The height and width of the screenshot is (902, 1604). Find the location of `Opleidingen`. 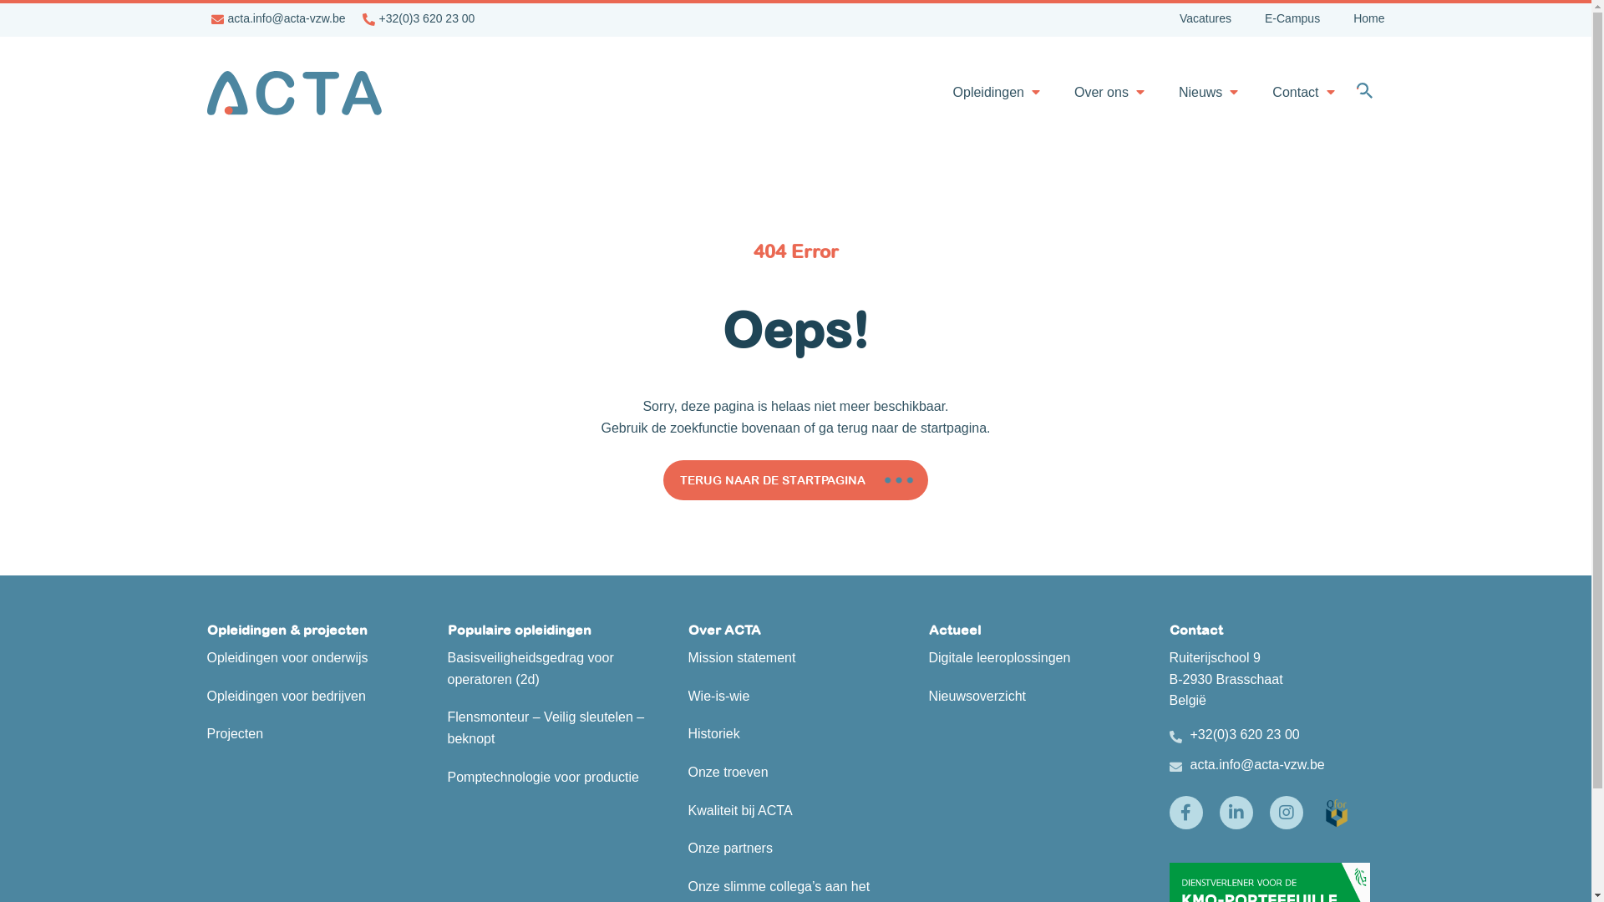

Opleidingen is located at coordinates (989, 92).